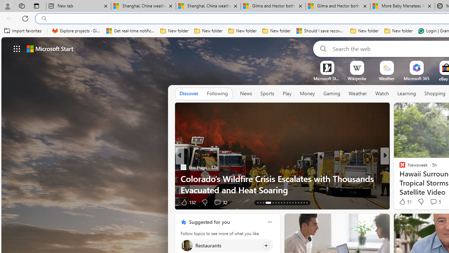 The width and height of the screenshot is (449, 253). What do you see at coordinates (399, 167) in the screenshot?
I see `The Weather Channel` at bounding box center [399, 167].